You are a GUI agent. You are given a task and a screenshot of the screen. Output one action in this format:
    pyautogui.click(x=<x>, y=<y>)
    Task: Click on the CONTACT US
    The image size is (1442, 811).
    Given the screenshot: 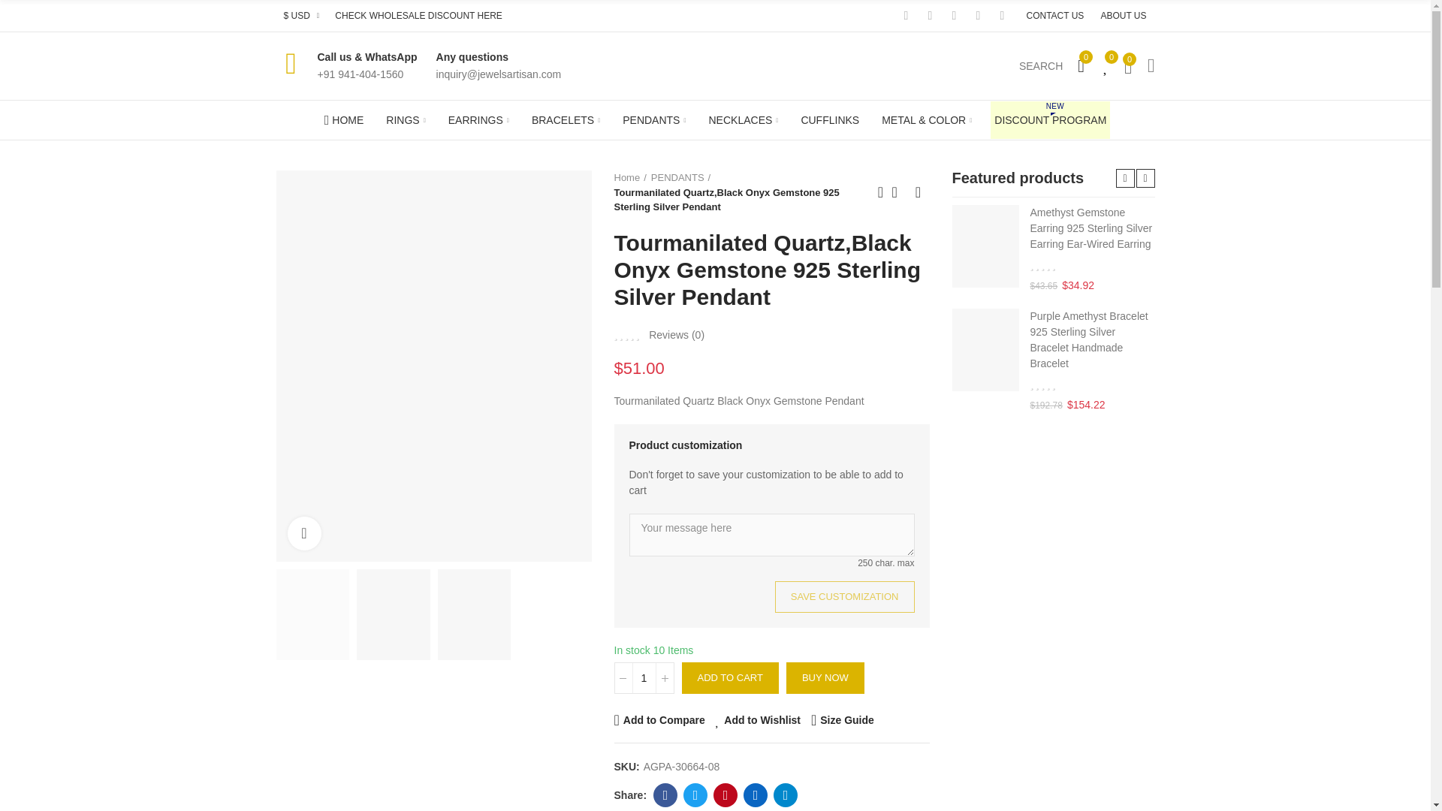 What is the action you would take?
    pyautogui.click(x=1054, y=16)
    